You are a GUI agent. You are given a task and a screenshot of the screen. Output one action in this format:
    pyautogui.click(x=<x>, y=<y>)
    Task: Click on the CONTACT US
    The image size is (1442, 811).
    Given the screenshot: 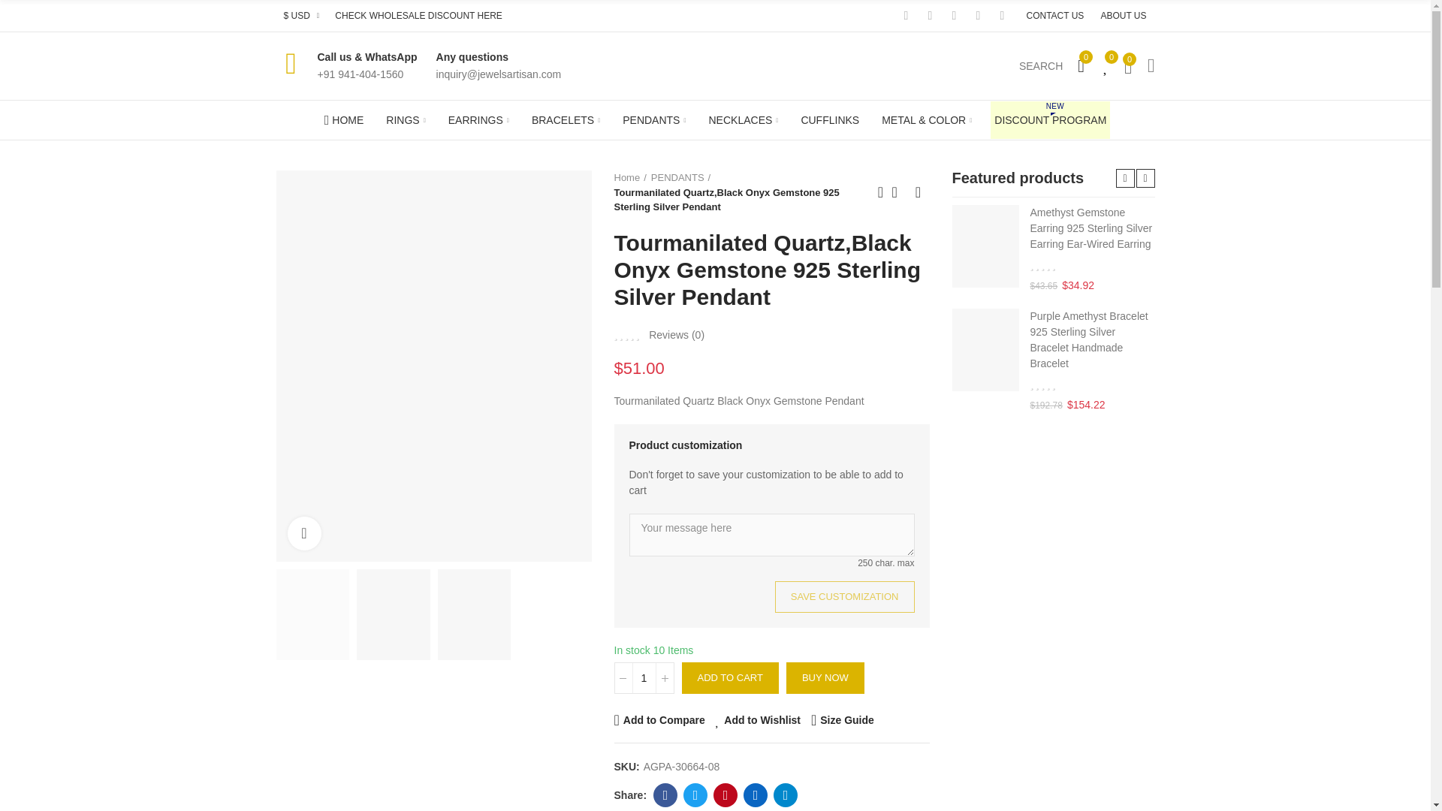 What is the action you would take?
    pyautogui.click(x=1054, y=16)
    